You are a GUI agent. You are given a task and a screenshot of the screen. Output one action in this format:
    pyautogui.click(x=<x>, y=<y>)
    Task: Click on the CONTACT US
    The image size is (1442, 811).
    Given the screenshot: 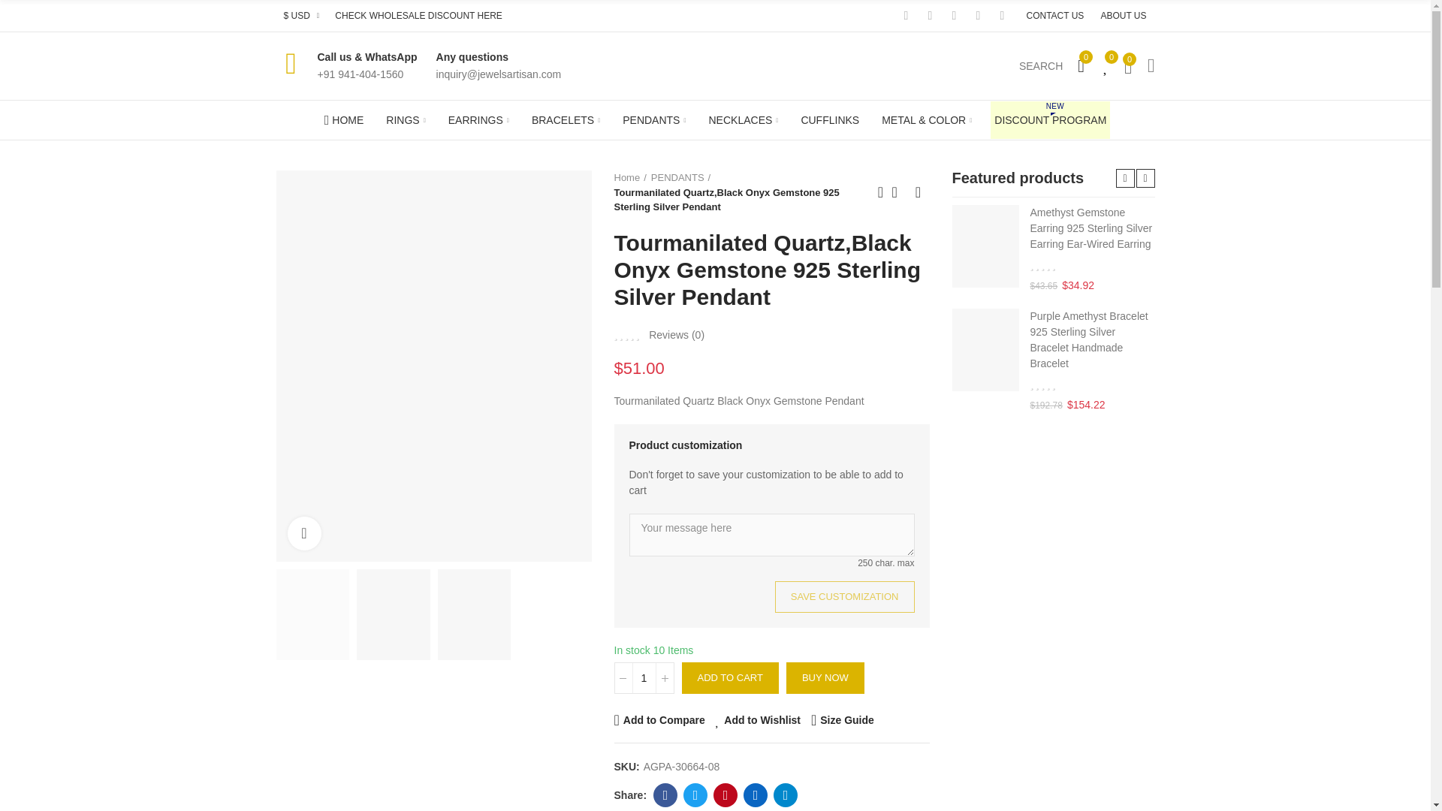 What is the action you would take?
    pyautogui.click(x=1054, y=16)
    